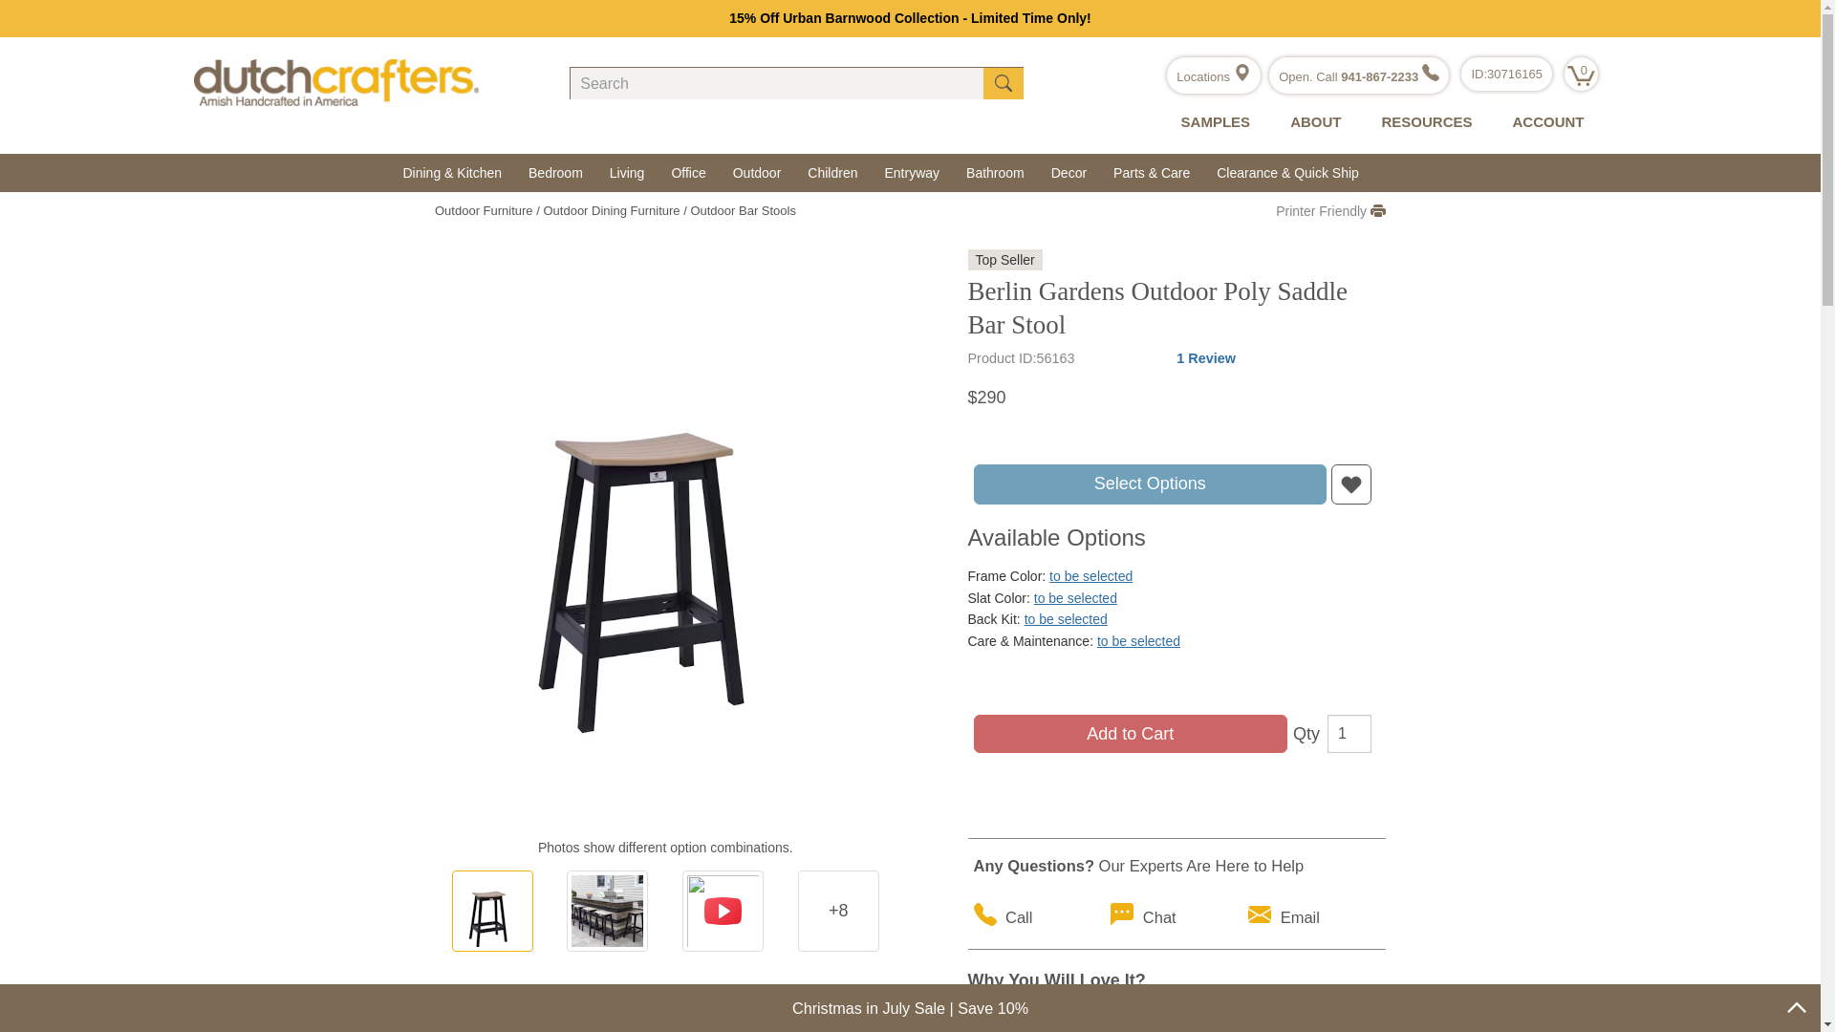  Describe the element at coordinates (1212, 76) in the screenshot. I see `Locations` at that location.